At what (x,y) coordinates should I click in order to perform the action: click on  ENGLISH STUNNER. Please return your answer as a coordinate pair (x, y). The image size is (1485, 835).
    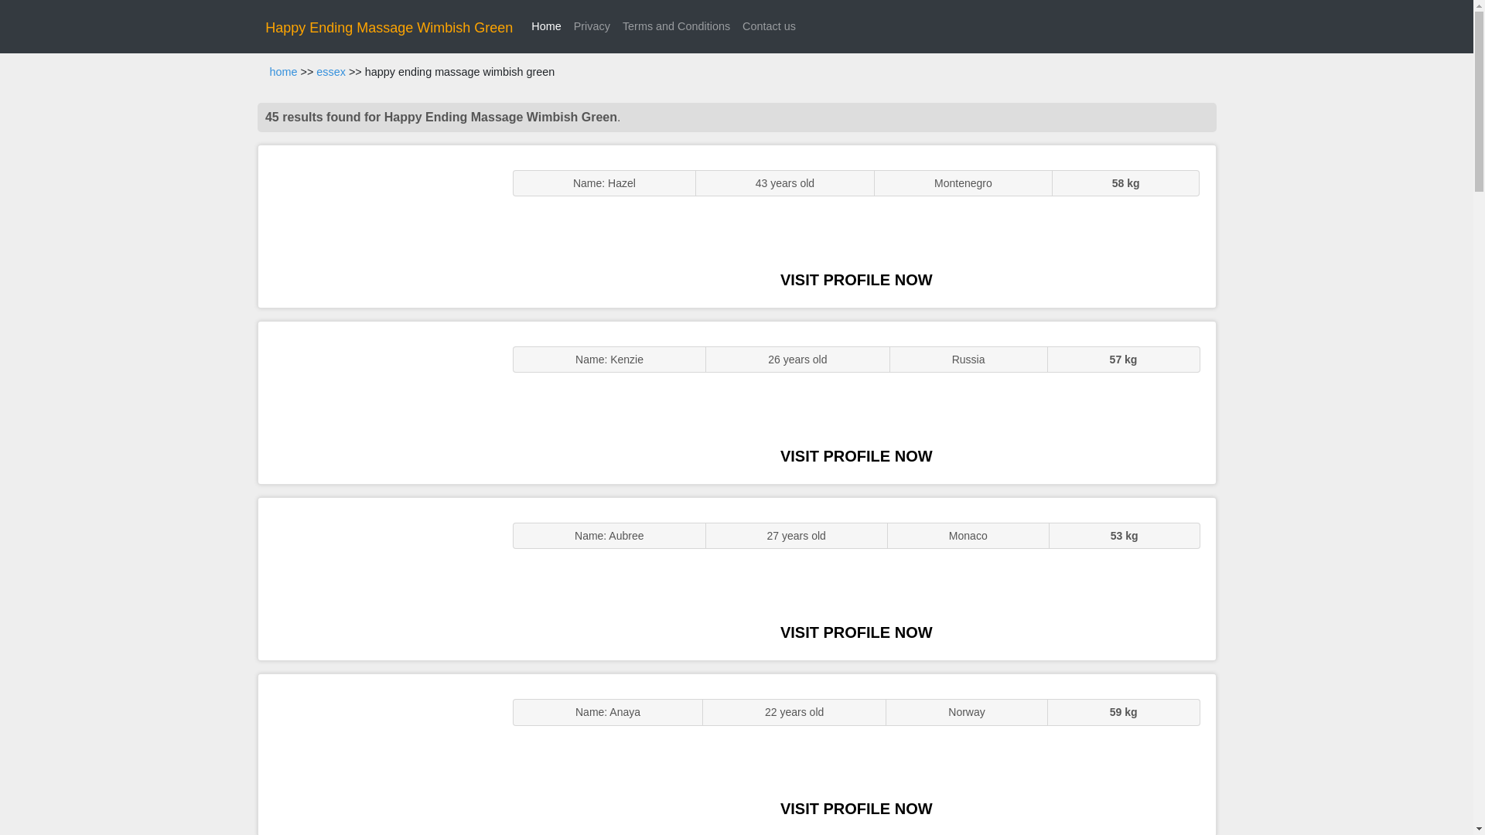
    Looking at the image, I should click on (377, 226).